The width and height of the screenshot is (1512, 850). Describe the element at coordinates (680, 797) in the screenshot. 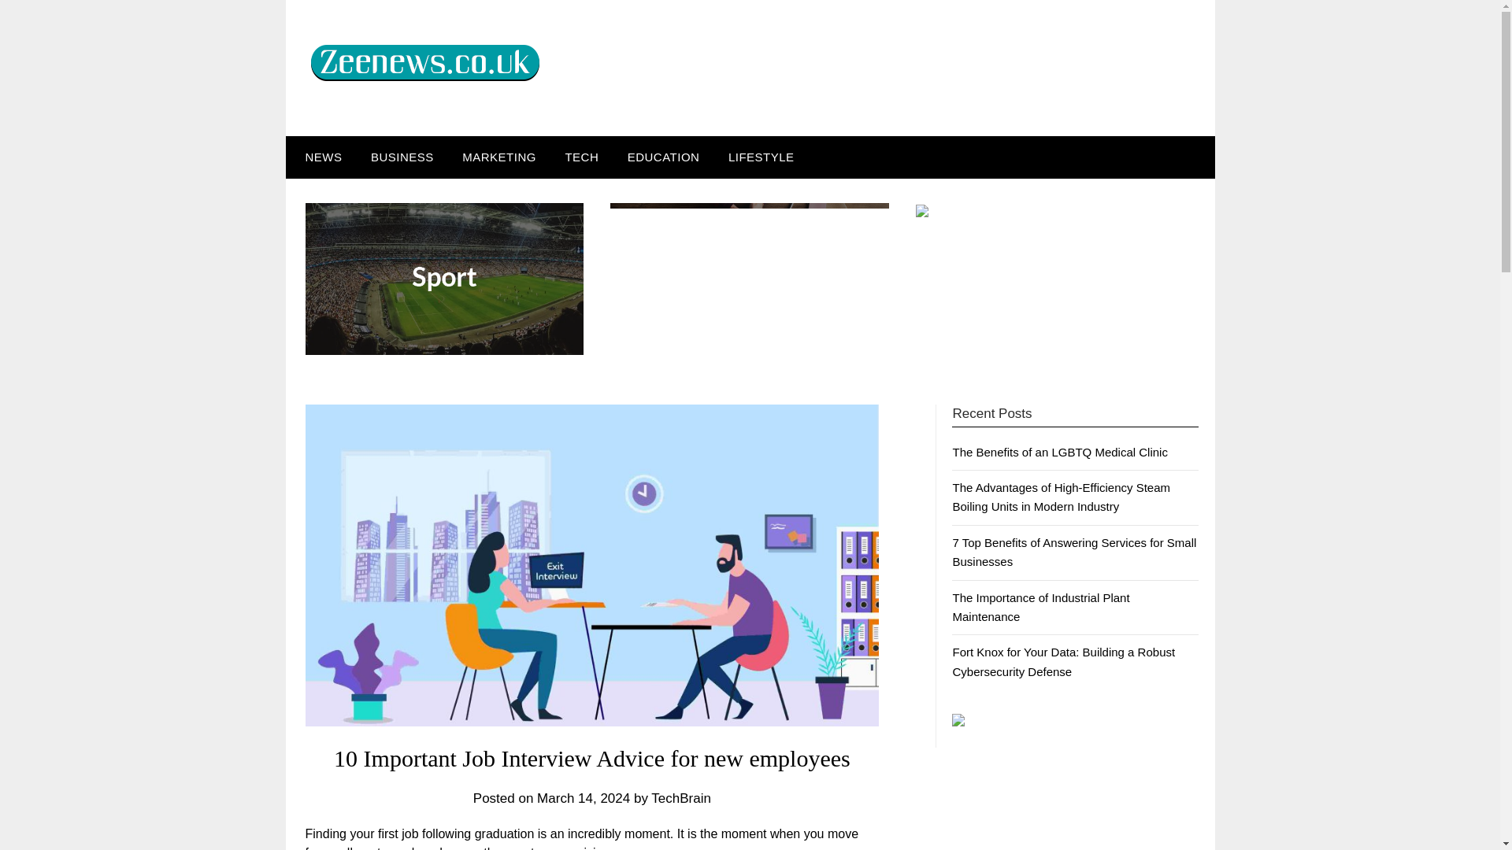

I see `TechBrain` at that location.